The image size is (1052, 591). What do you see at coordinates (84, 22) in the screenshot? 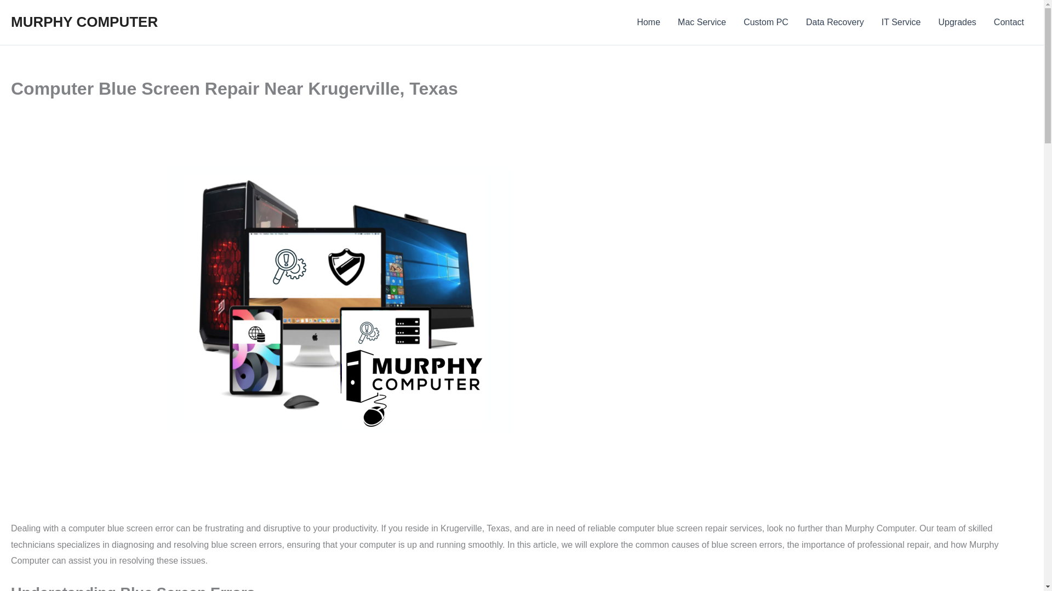
I see `MURPHY COMPUTER` at bounding box center [84, 22].